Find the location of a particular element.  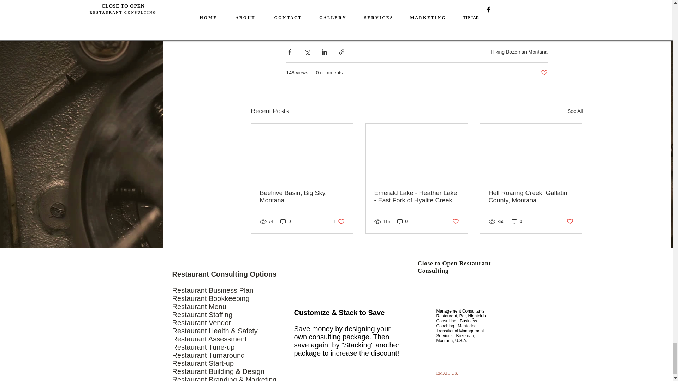

0 is located at coordinates (285, 222).